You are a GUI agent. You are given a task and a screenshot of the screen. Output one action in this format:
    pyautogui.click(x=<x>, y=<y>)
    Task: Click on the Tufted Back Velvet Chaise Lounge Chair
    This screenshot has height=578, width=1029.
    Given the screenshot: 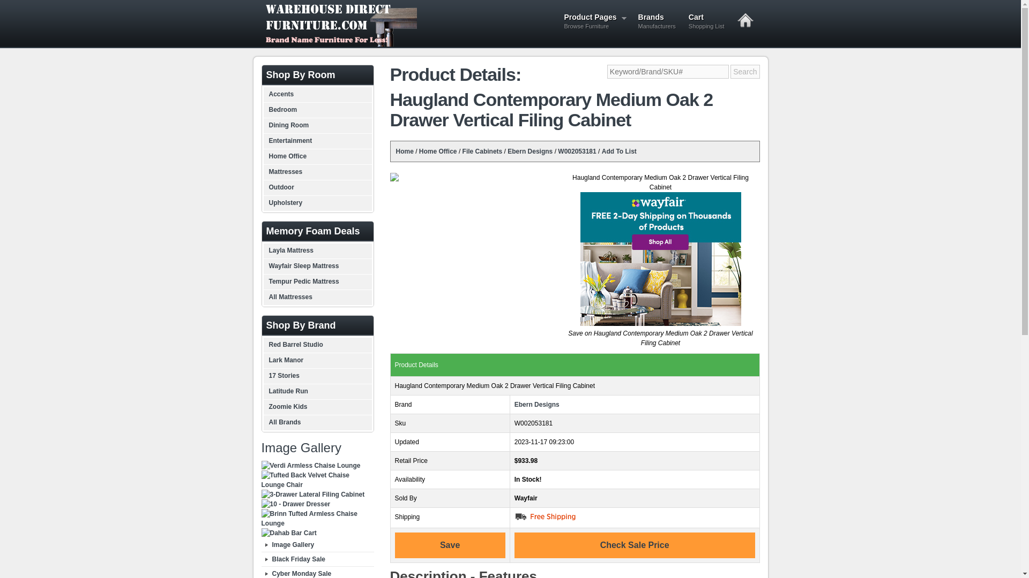 What is the action you would take?
    pyautogui.click(x=317, y=480)
    